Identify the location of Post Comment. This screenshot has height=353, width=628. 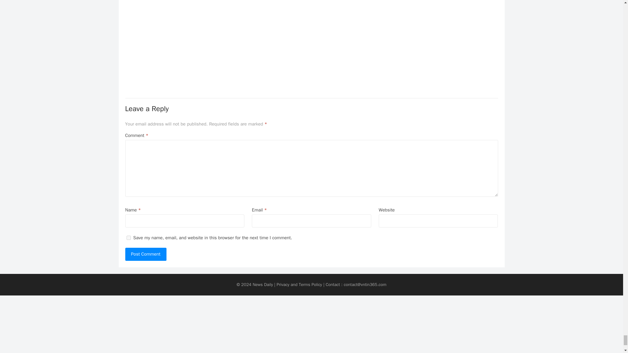
(146, 254).